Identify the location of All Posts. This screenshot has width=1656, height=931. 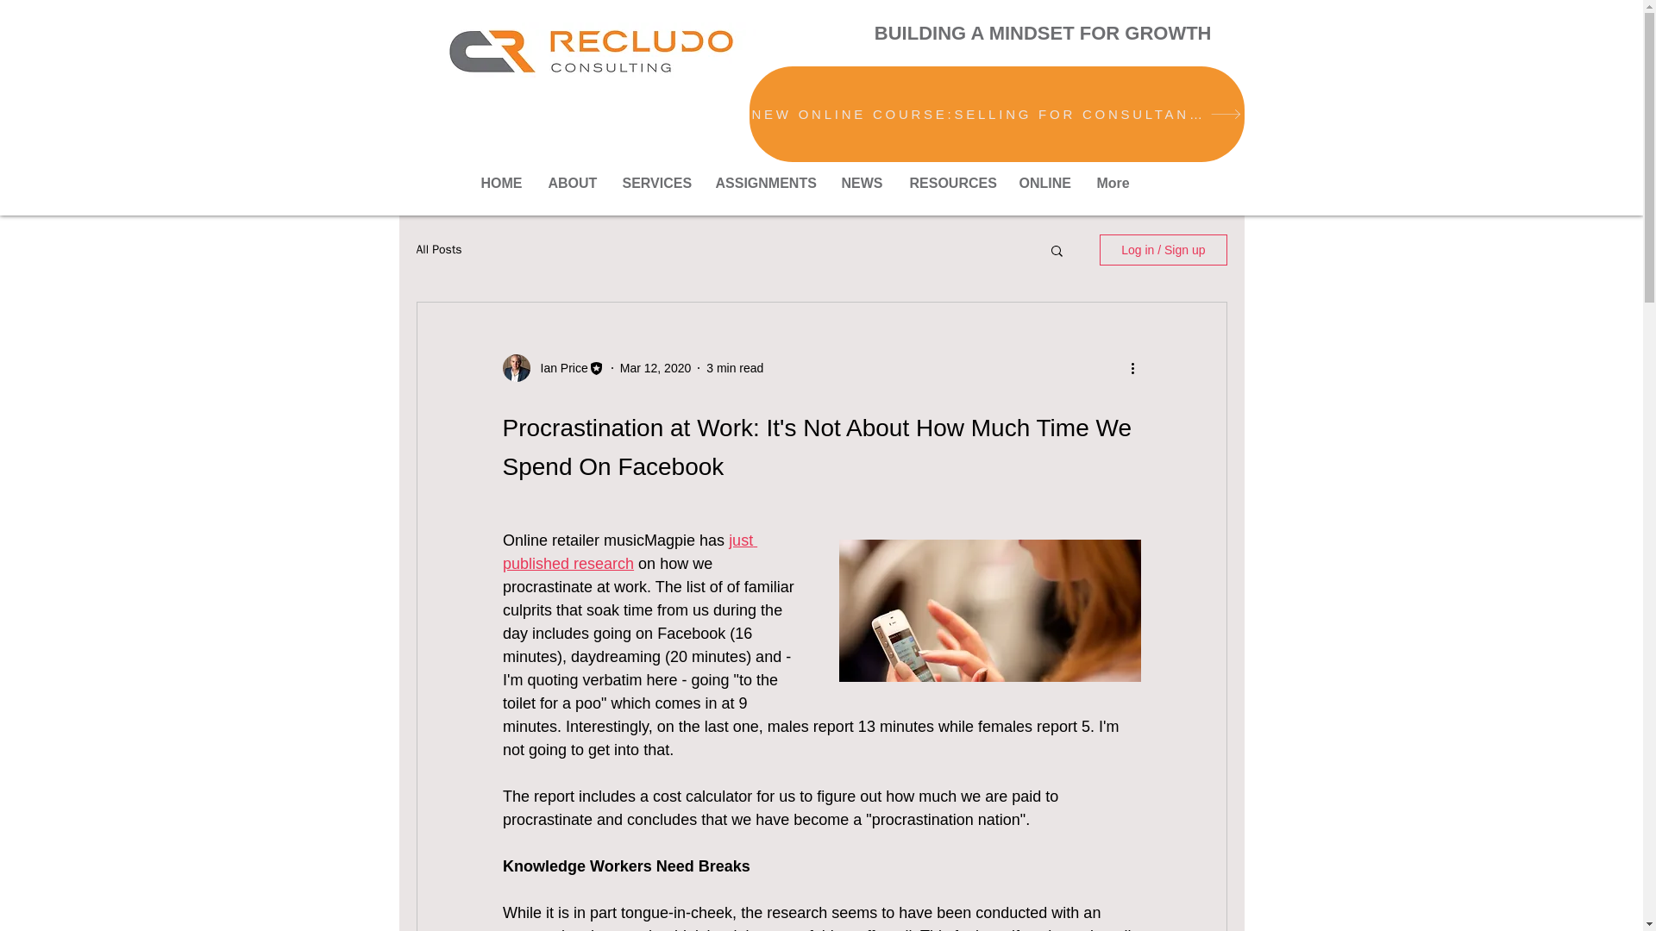
(438, 250).